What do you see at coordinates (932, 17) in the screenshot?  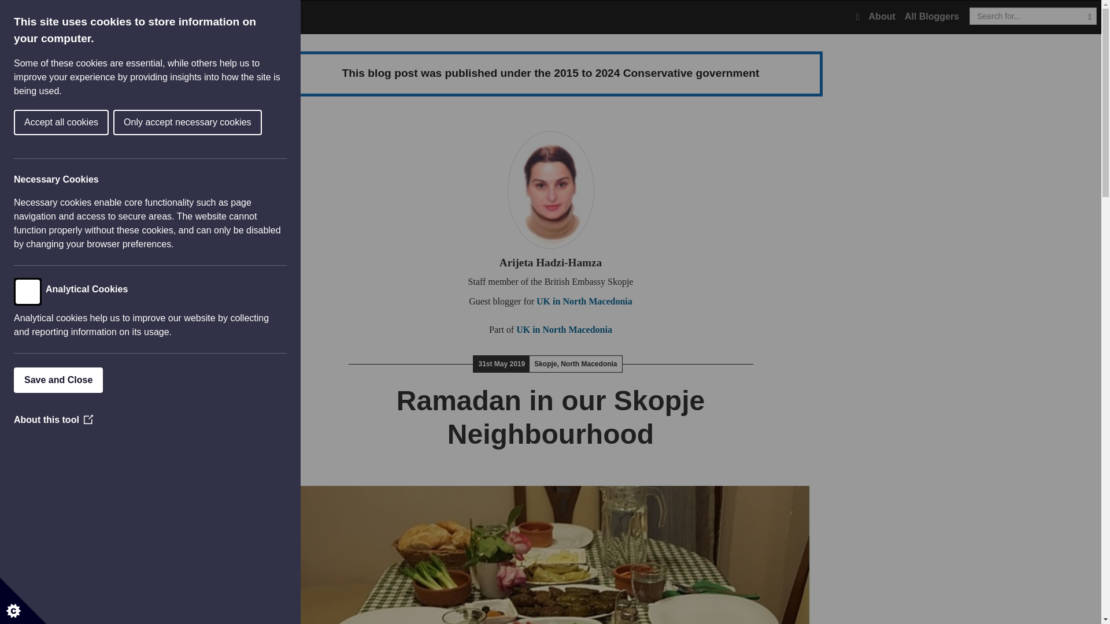 I see `All Bloggers` at bounding box center [932, 17].